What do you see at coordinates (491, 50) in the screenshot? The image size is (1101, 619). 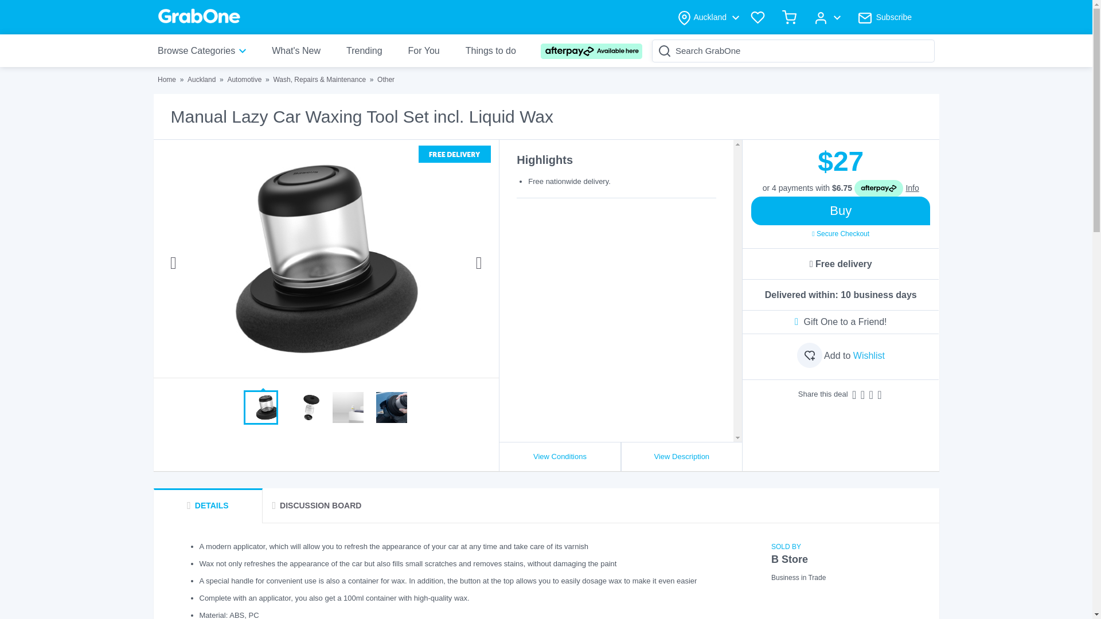 I see `Things to do` at bounding box center [491, 50].